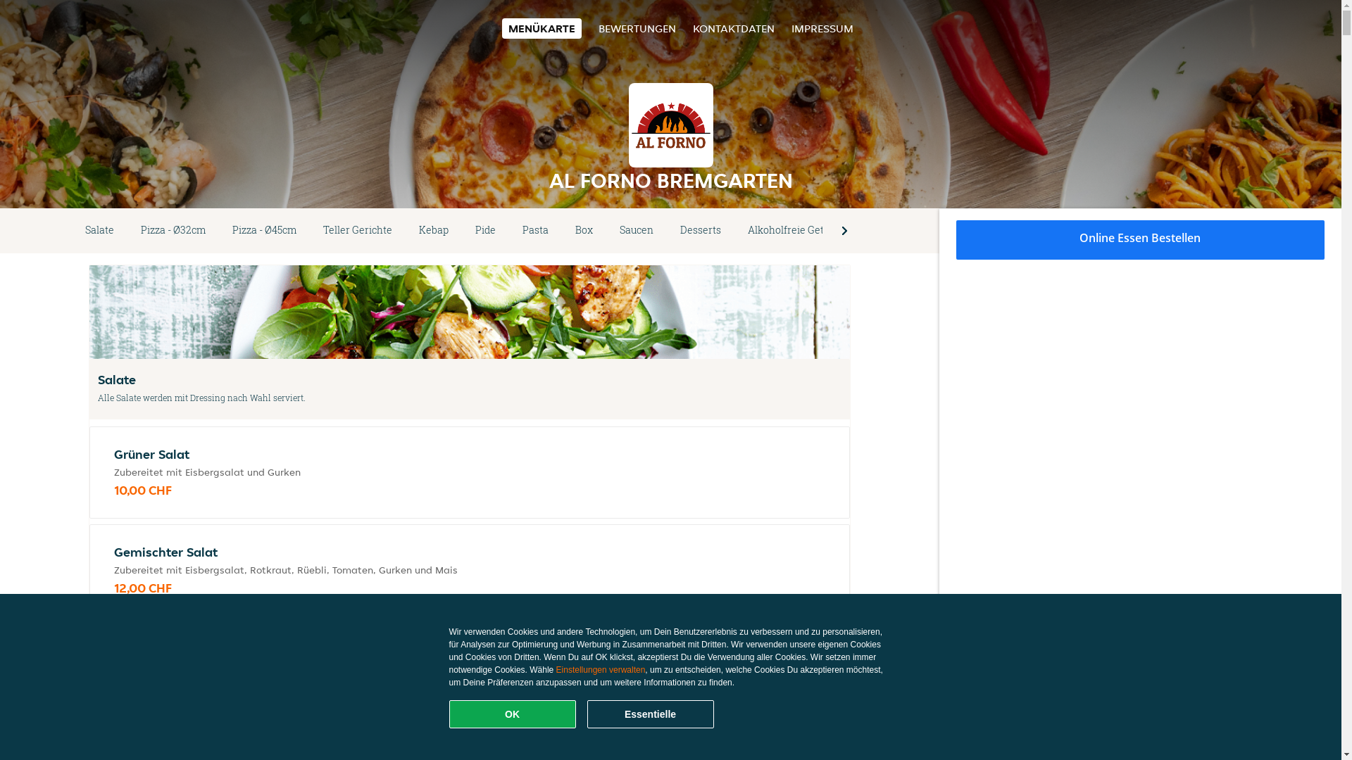  I want to click on BEWERTUNGEN, so click(637, 28).